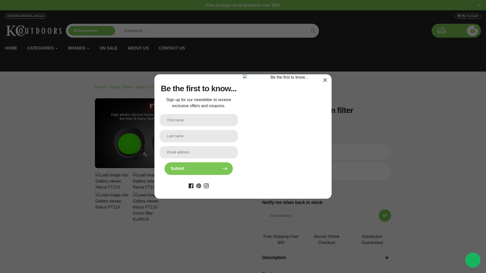  What do you see at coordinates (269, 119) in the screenshot?
I see `KLARUS` at bounding box center [269, 119].